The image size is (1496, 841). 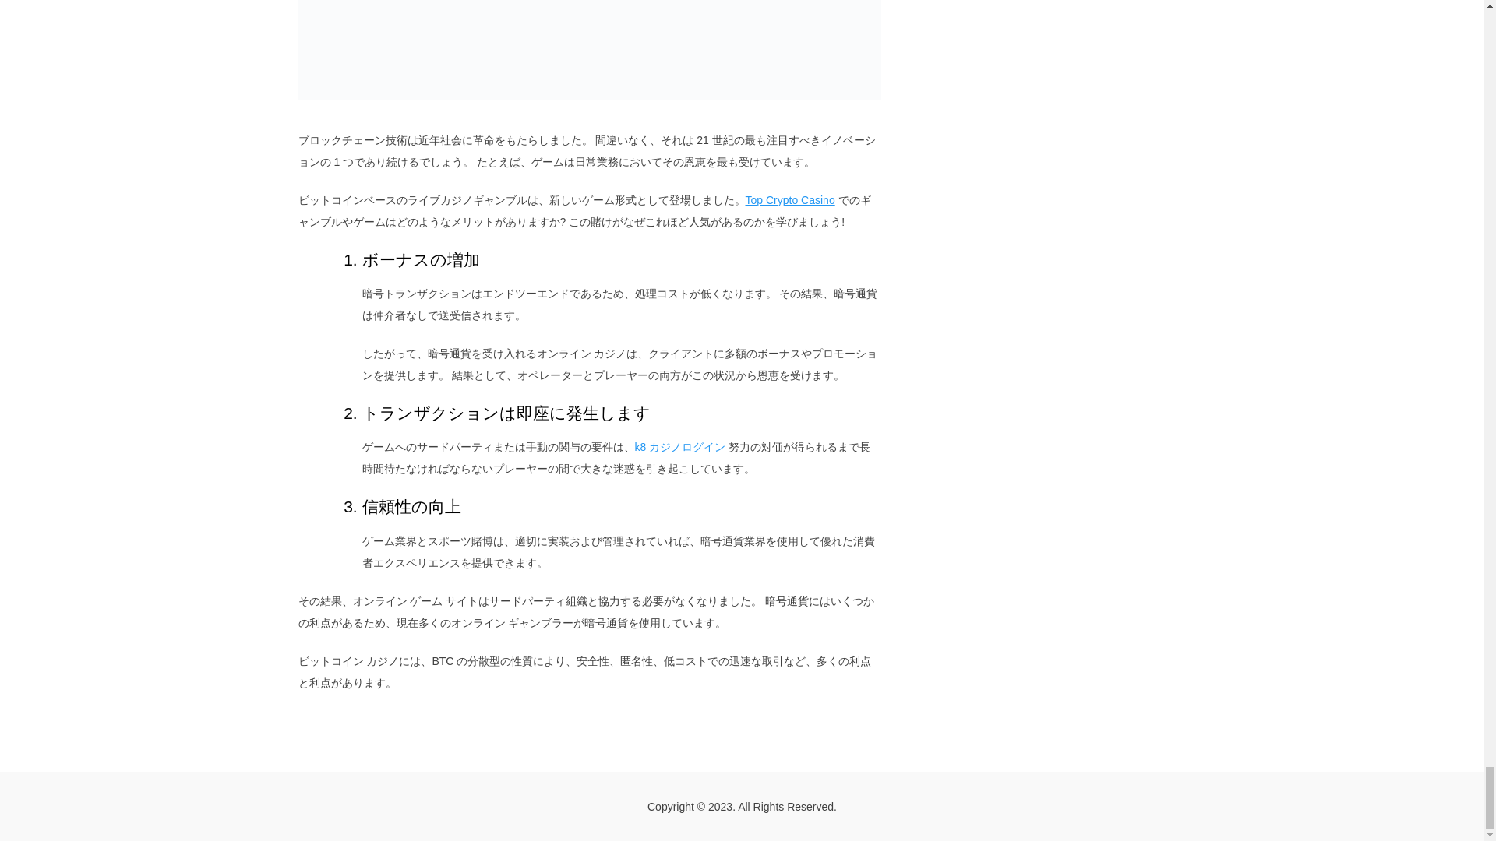 I want to click on Top Crypto Casino, so click(x=790, y=199).